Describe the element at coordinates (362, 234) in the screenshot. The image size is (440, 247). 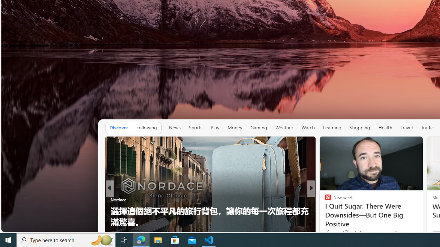
I see `View comments 48 Comment` at that location.